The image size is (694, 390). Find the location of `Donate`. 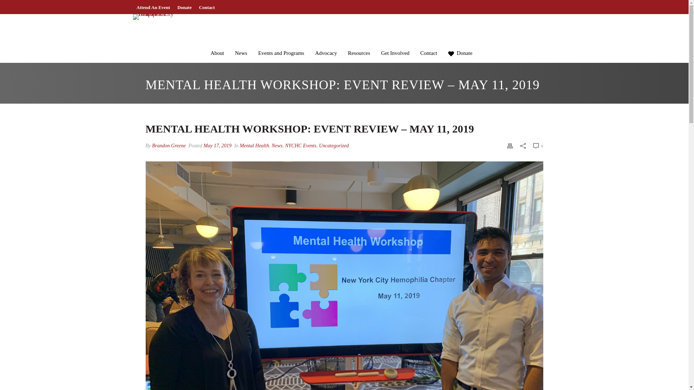

Donate is located at coordinates (185, 7).